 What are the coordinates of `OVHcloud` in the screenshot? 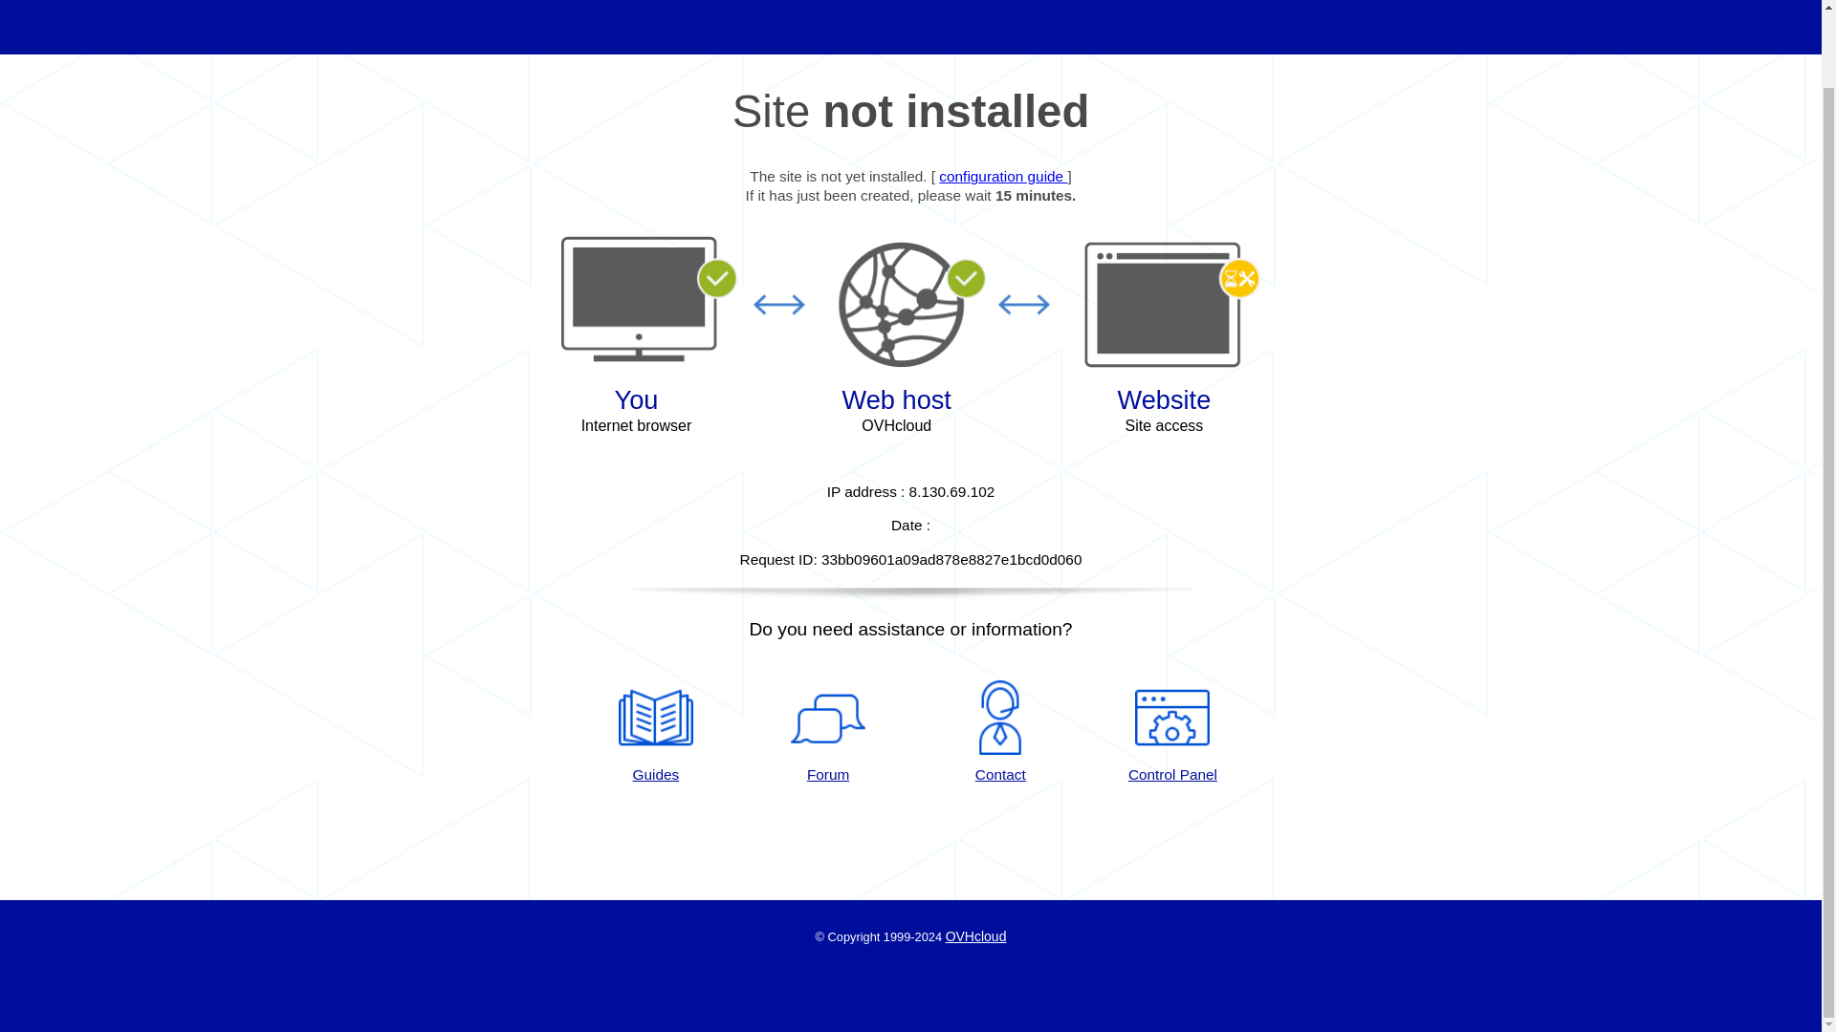 It's located at (975, 936).